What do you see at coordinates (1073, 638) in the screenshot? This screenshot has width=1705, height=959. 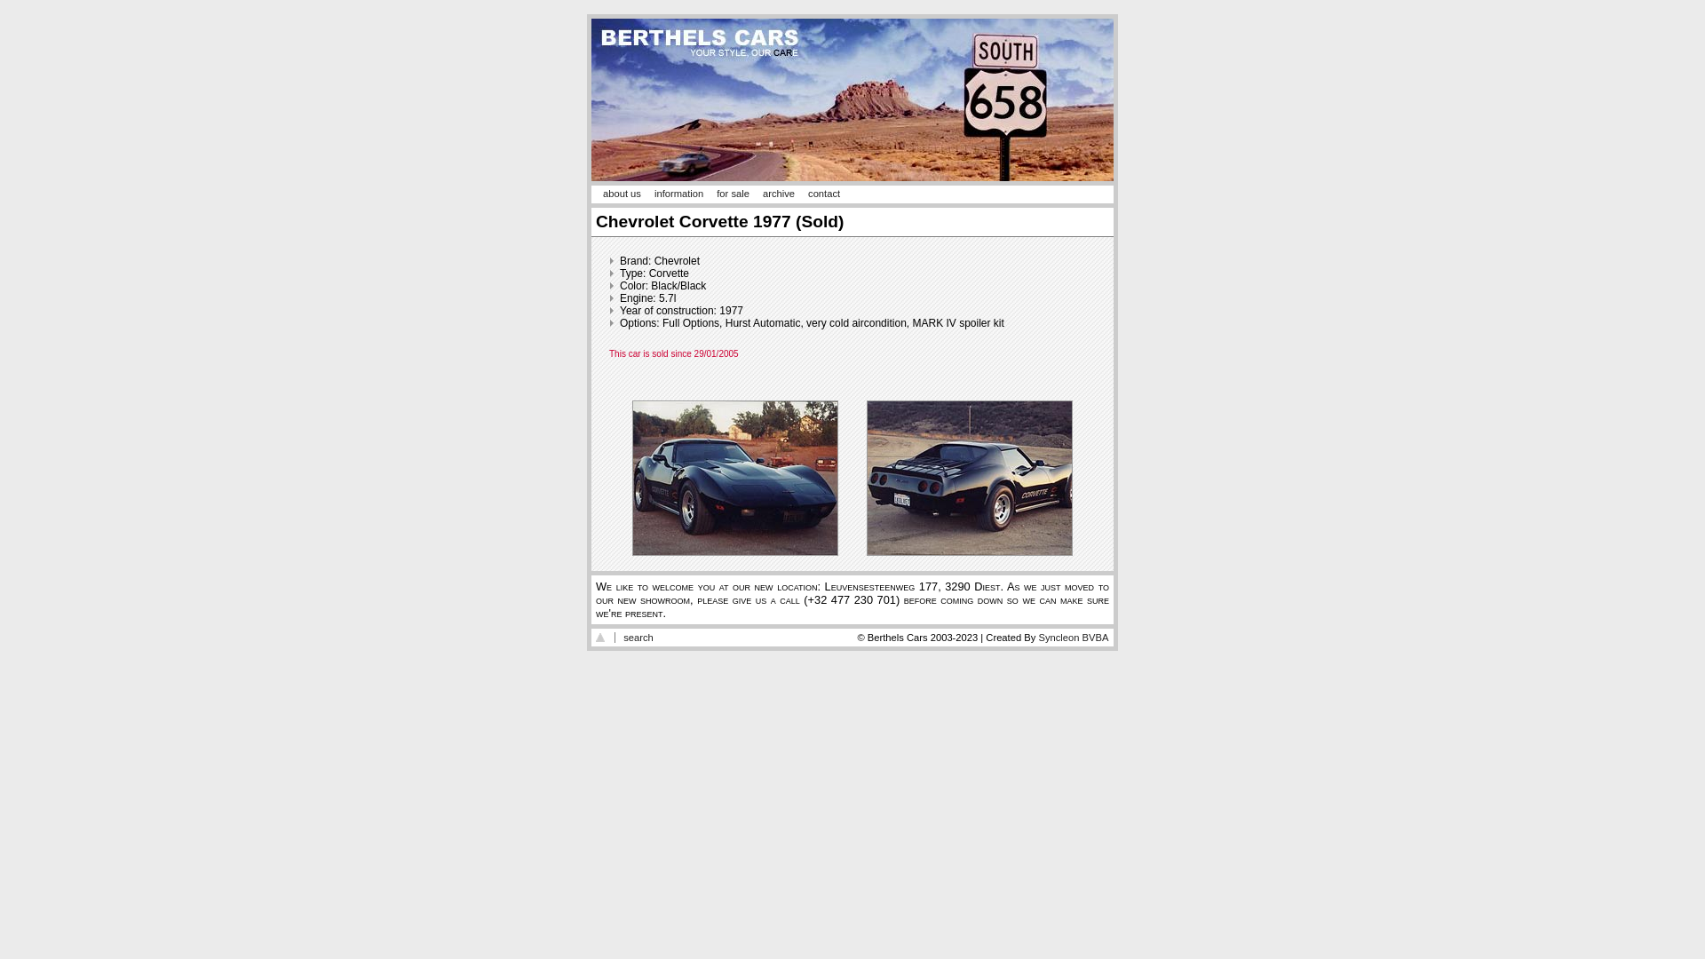 I see `Syncleon BVBA` at bounding box center [1073, 638].